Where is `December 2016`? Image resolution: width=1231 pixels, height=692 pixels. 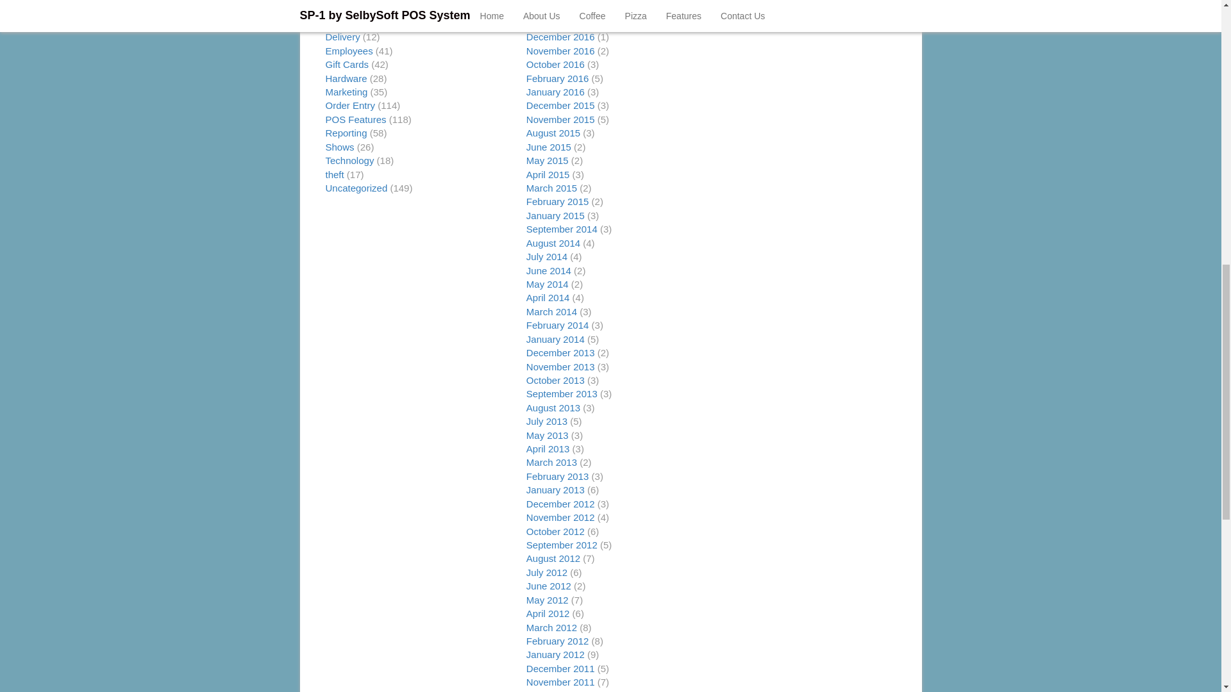 December 2016 is located at coordinates (560, 36).